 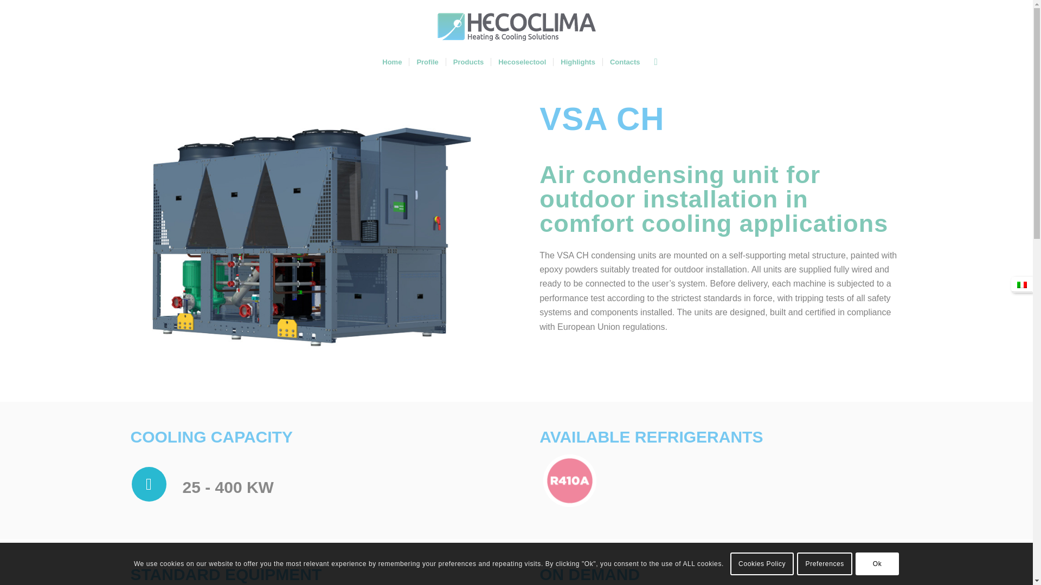 What do you see at coordinates (516, 27) in the screenshot?
I see `logo` at bounding box center [516, 27].